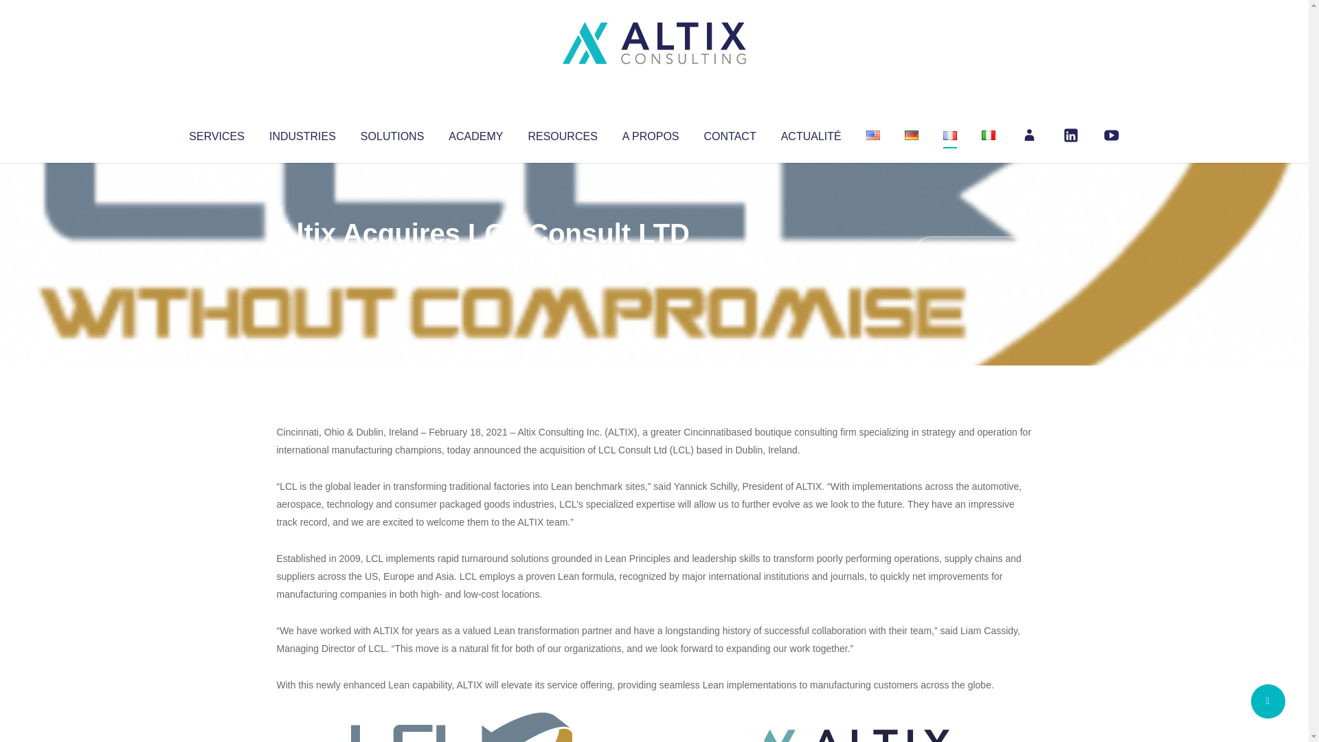  What do you see at coordinates (302, 261) in the screenshot?
I see `Altix` at bounding box center [302, 261].